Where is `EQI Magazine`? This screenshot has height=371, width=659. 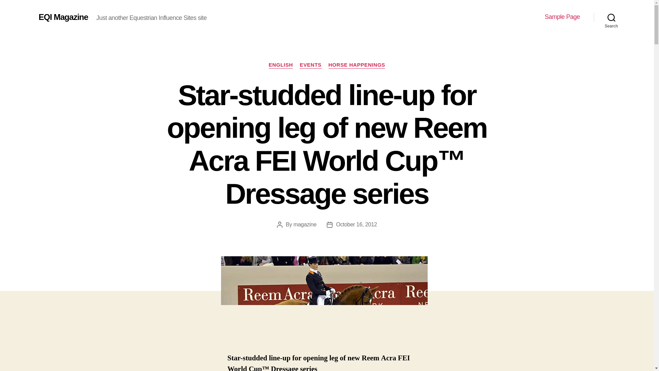 EQI Magazine is located at coordinates (63, 17).